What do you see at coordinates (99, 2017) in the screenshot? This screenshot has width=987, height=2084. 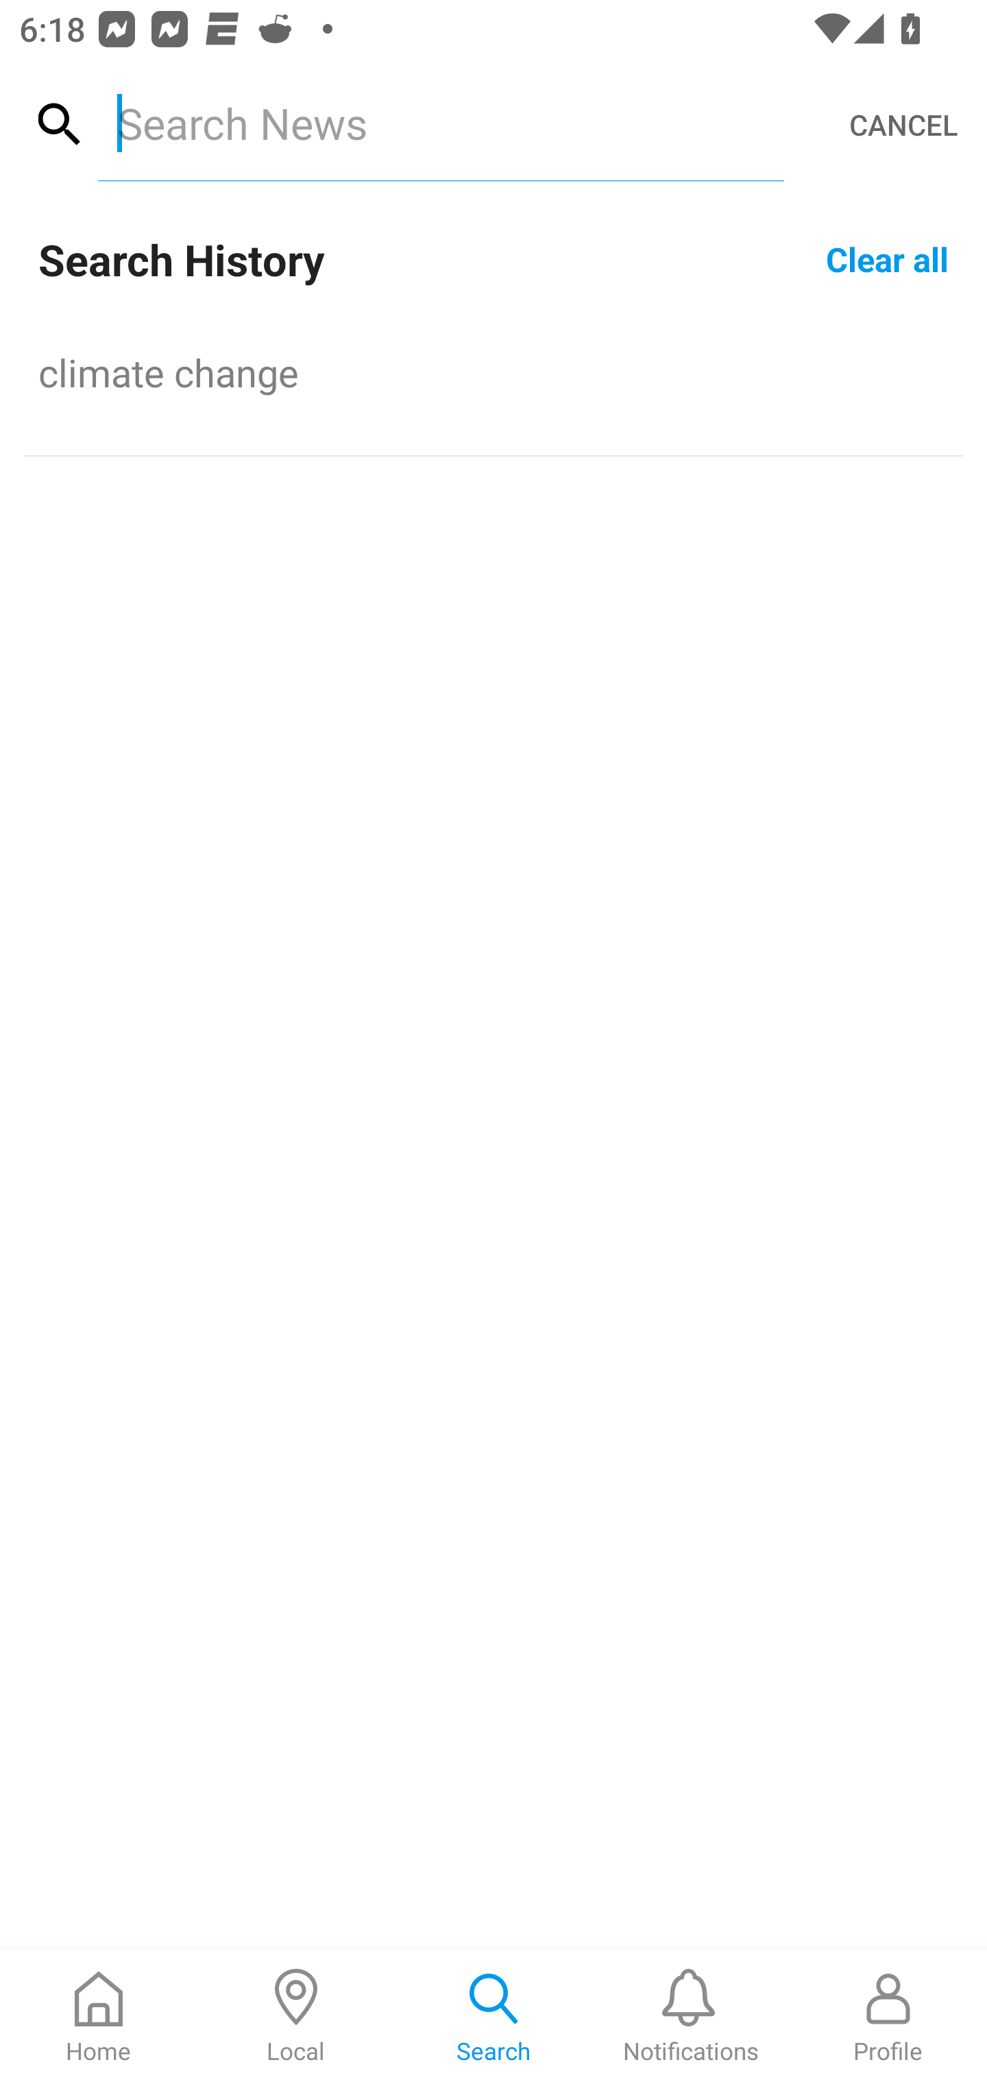 I see `Home` at bounding box center [99, 2017].